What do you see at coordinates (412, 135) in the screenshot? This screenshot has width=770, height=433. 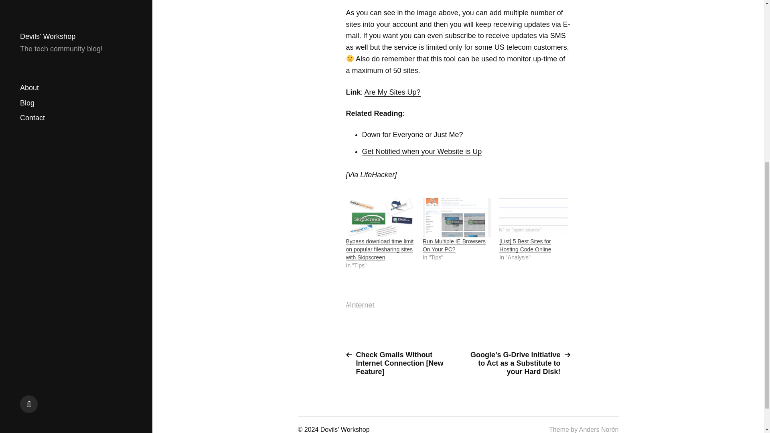 I see `Down for Everyone or Just Me?` at bounding box center [412, 135].